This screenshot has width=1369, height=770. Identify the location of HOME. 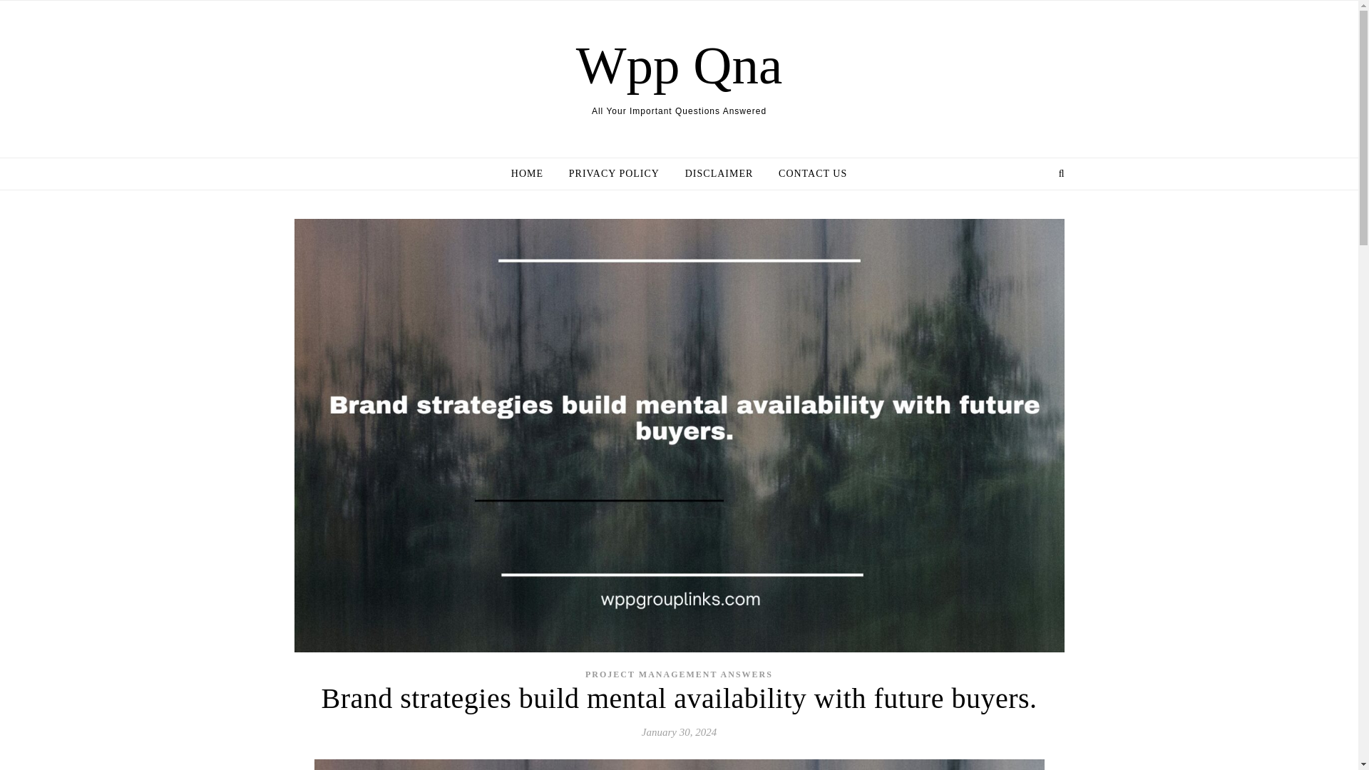
(532, 174).